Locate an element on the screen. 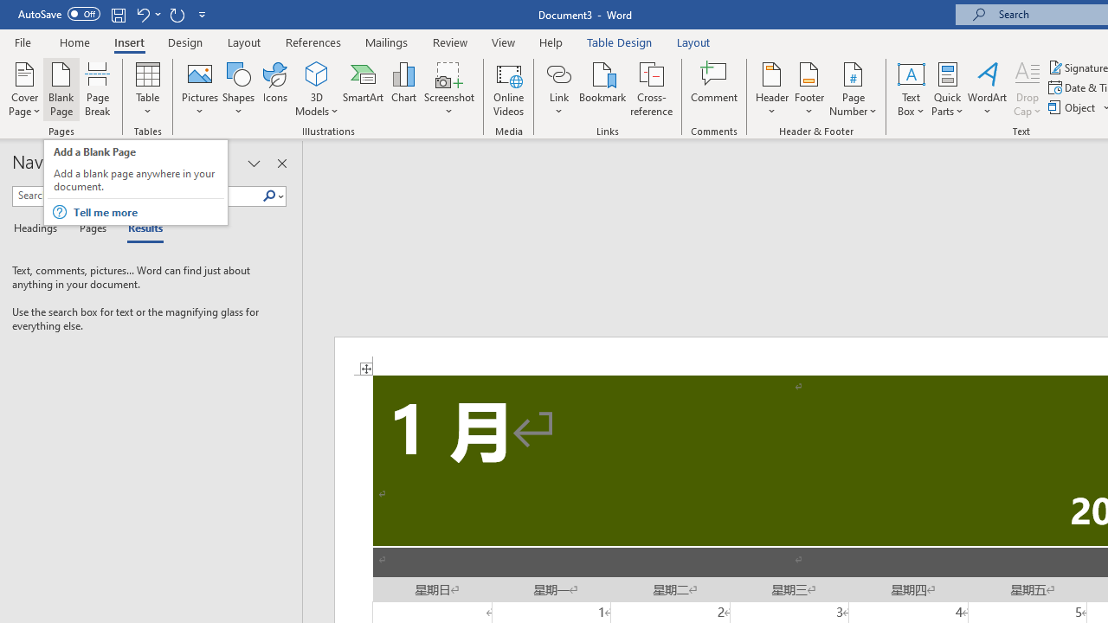 This screenshot has width=1108, height=623. Chart... is located at coordinates (403, 88).